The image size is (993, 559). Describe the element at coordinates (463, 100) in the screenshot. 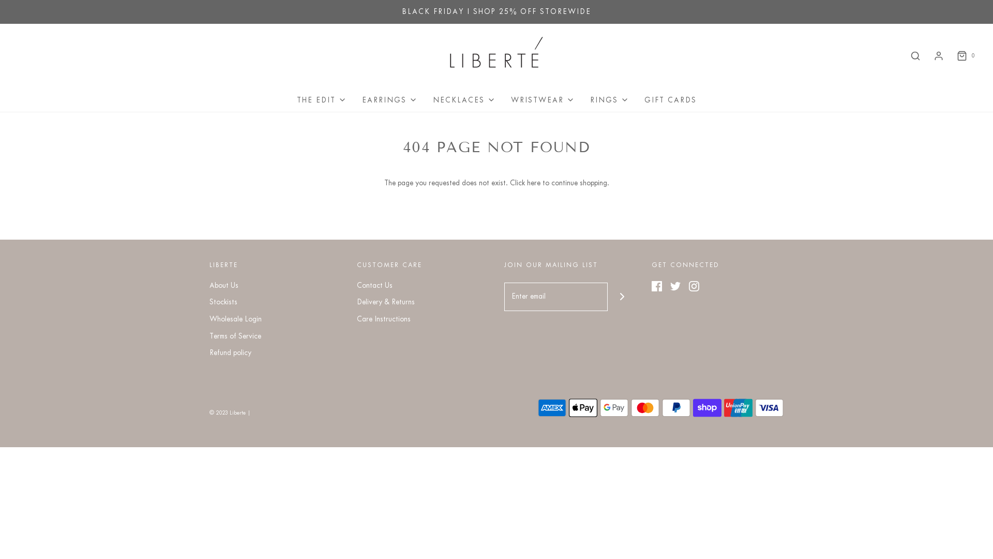

I see `NECKLACES` at that location.